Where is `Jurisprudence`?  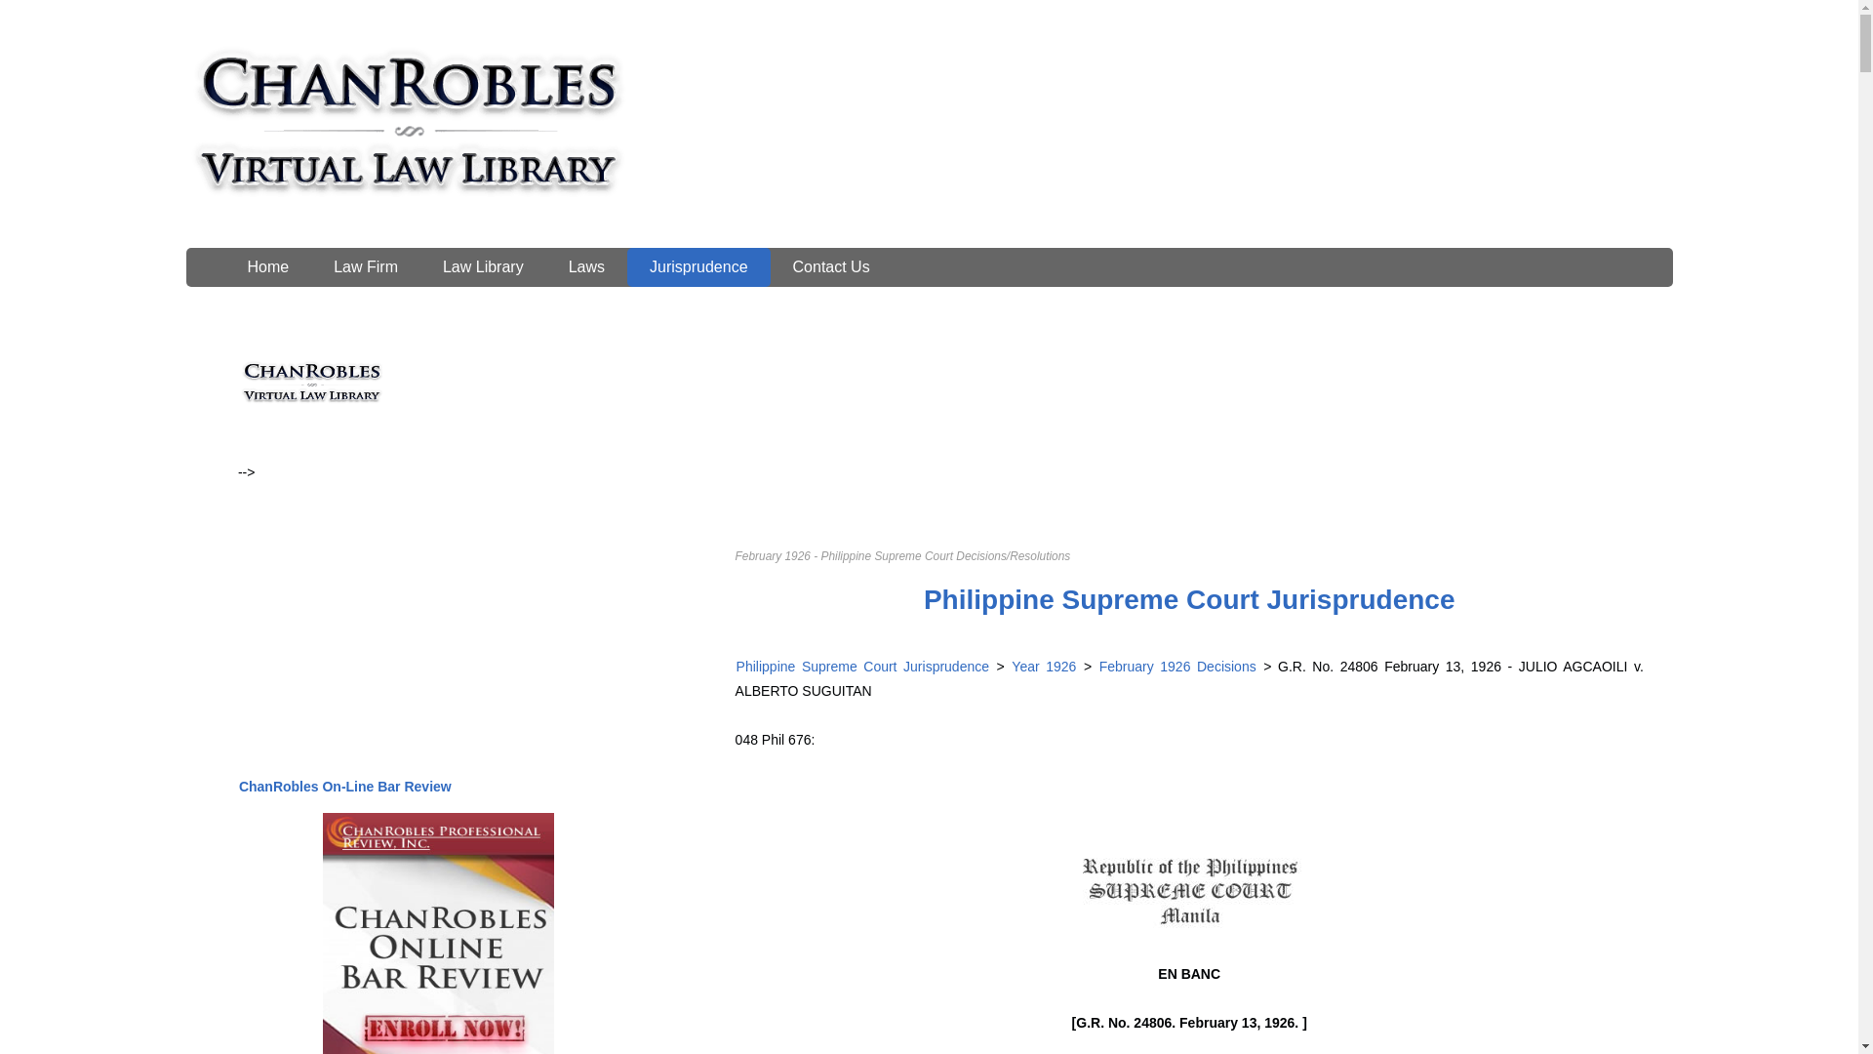 Jurisprudence is located at coordinates (698, 266).